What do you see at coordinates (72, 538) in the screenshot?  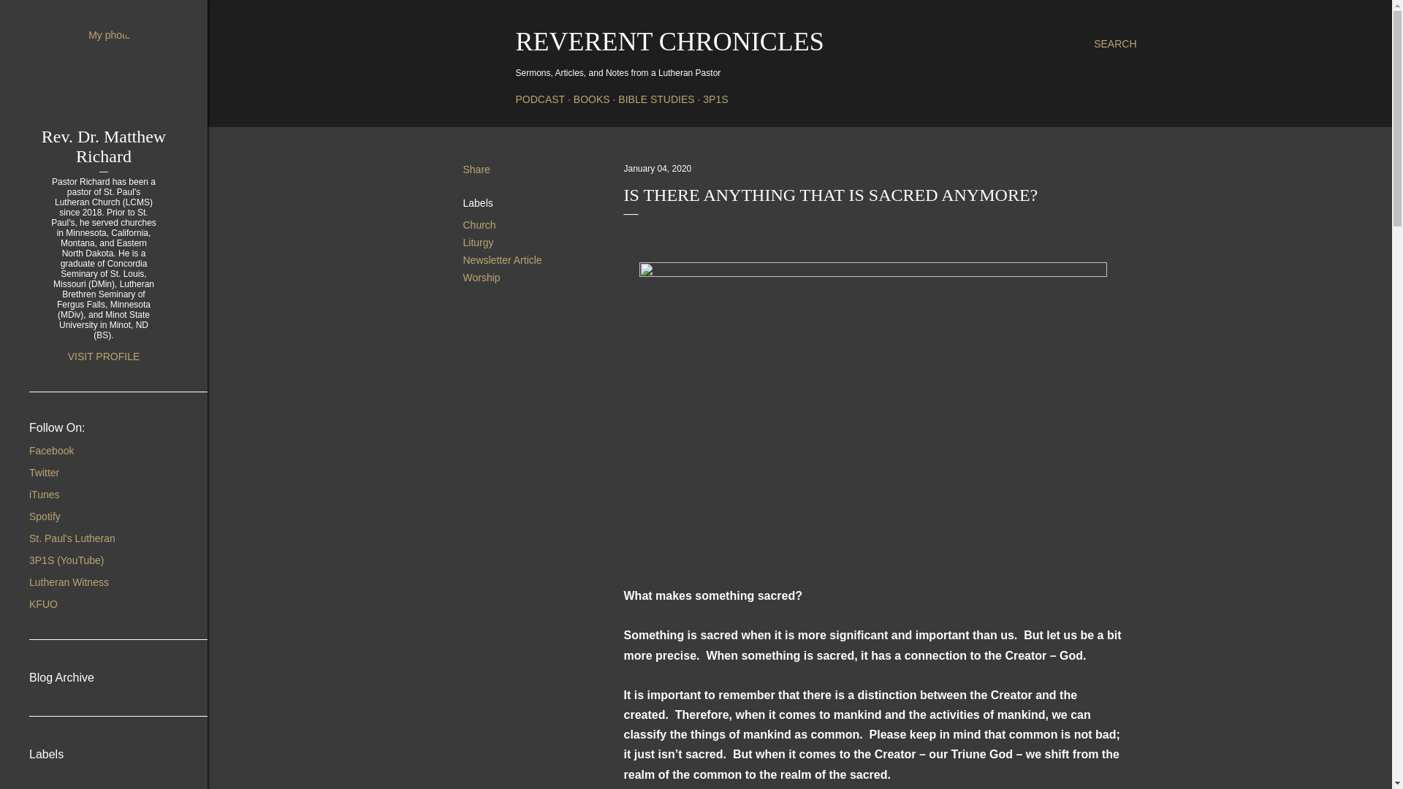 I see `St. Paul's Lutheran` at bounding box center [72, 538].